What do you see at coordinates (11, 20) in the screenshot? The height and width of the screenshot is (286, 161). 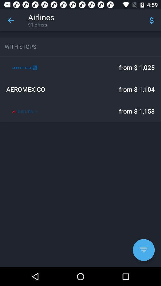 I see `select item to the left of airlines` at bounding box center [11, 20].